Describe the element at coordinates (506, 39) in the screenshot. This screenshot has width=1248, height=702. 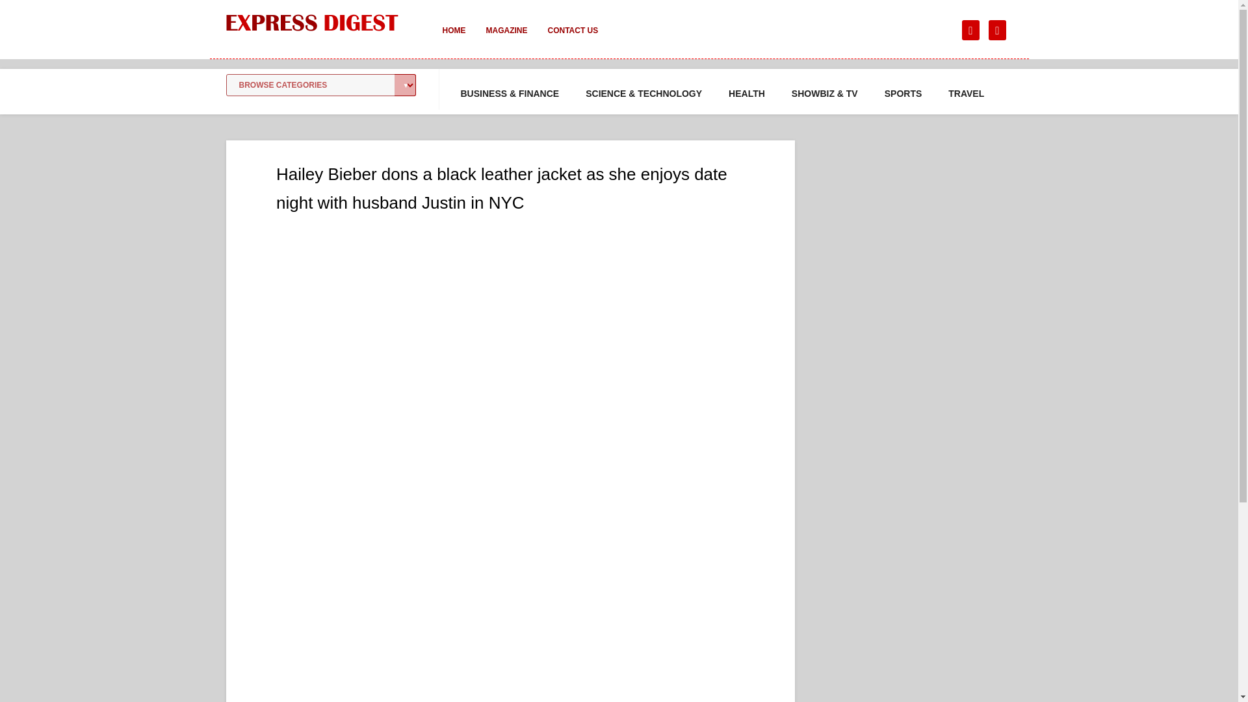
I see `MAGAZINE` at that location.